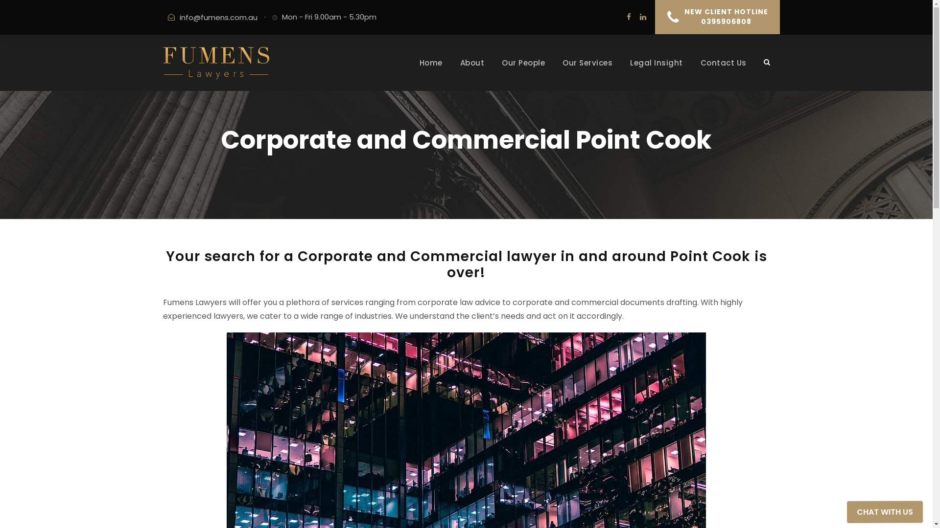  What do you see at coordinates (884, 508) in the screenshot?
I see `CHAT WITH US` at bounding box center [884, 508].